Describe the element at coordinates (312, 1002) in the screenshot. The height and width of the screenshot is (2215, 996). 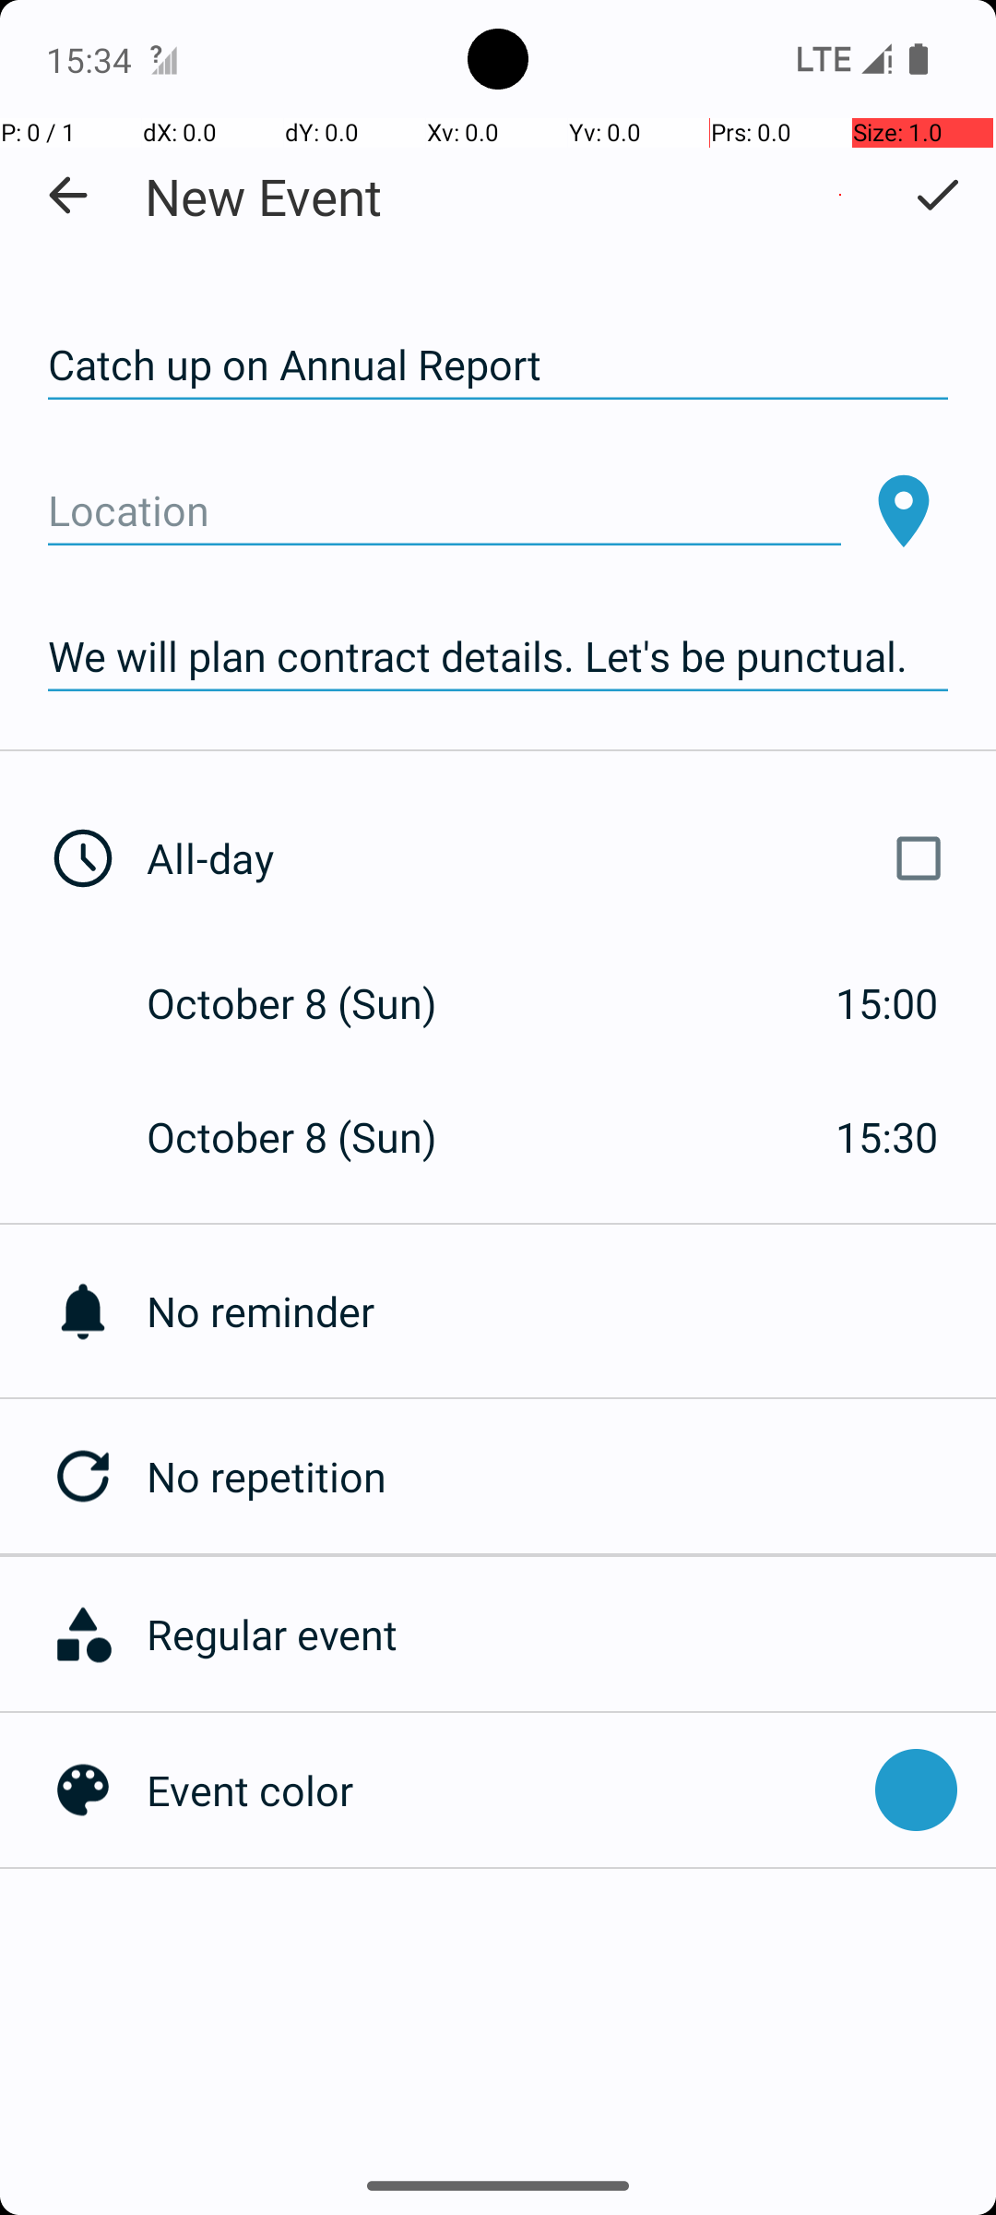
I see `October 8 (Sun)` at that location.